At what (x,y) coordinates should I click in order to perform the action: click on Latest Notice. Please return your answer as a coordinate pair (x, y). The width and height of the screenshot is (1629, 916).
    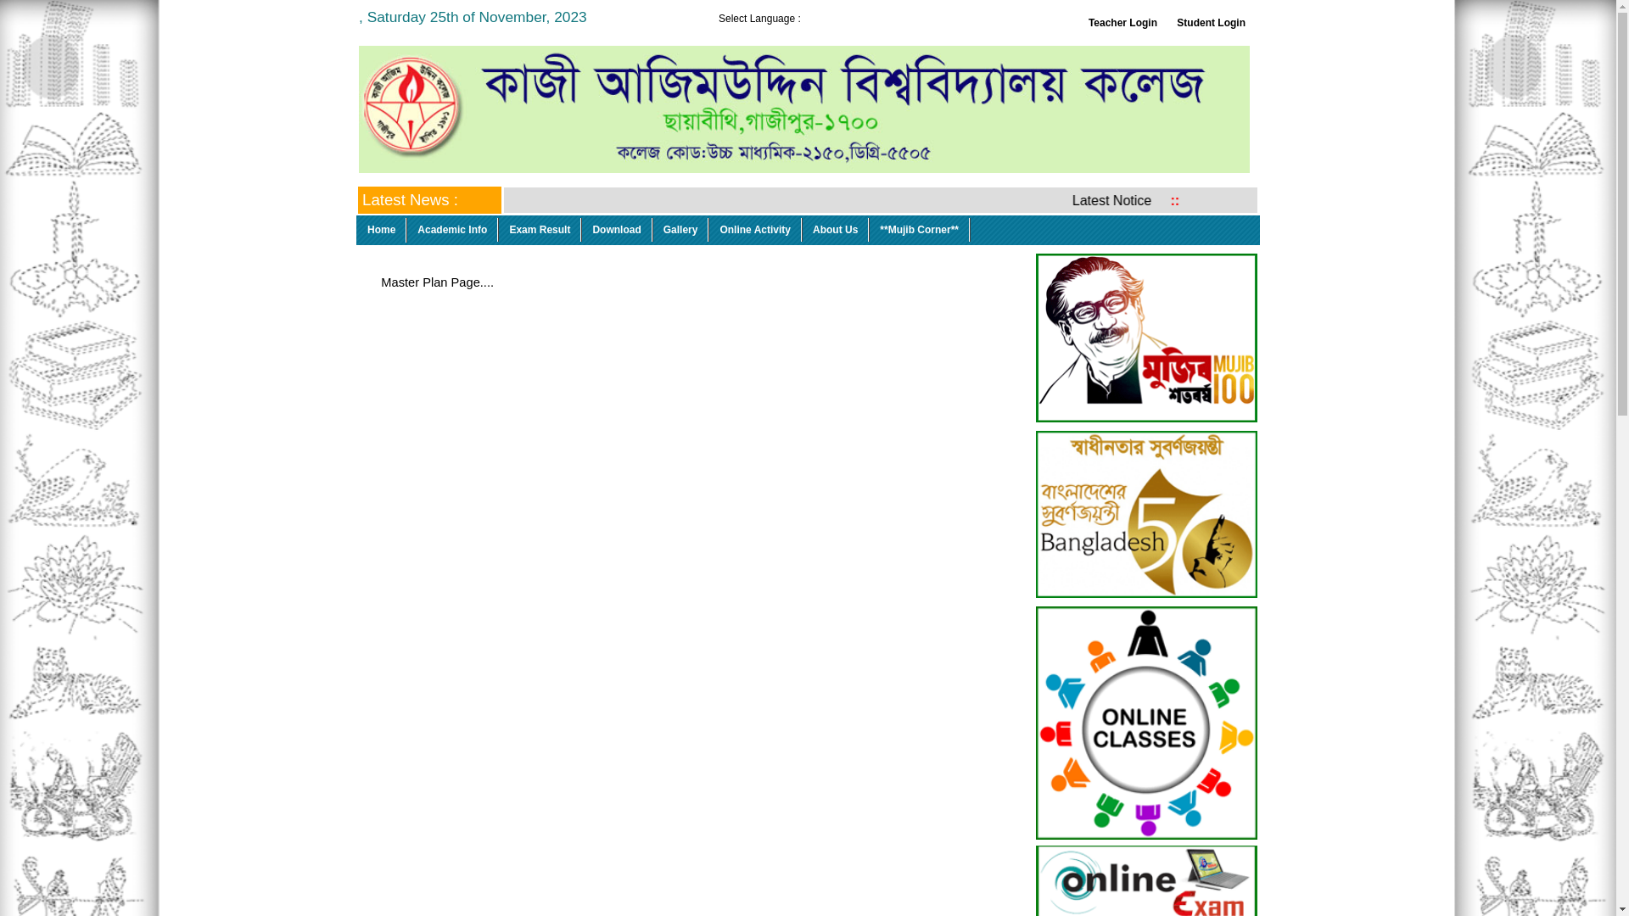
    Looking at the image, I should click on (1147, 200).